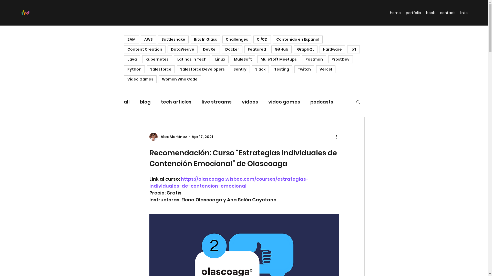  Describe the element at coordinates (202, 70) in the screenshot. I see `Salesforce Developers` at that location.